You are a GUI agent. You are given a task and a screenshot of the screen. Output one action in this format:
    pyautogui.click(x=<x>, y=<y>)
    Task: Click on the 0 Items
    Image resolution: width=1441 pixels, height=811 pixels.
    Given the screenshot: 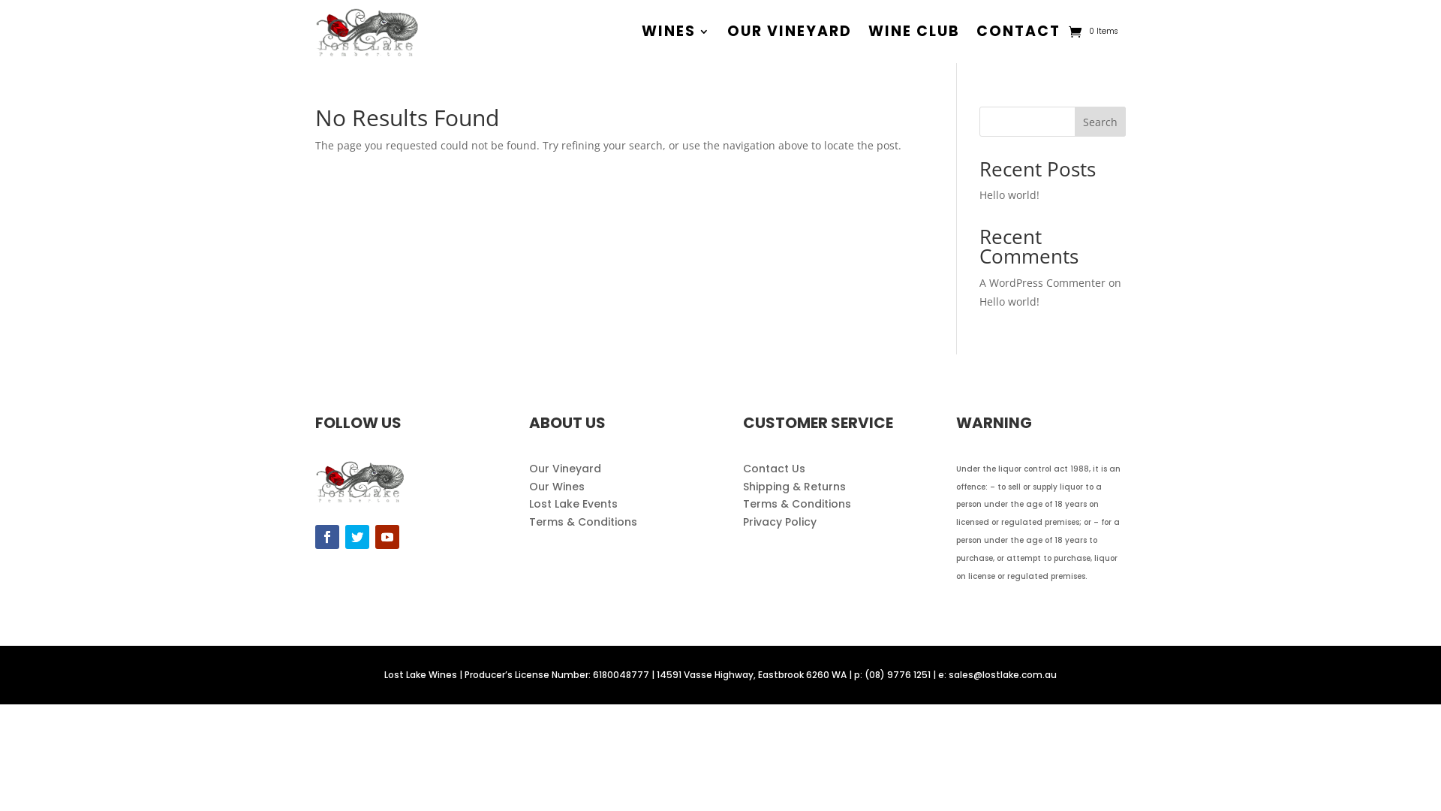 What is the action you would take?
    pyautogui.click(x=1093, y=32)
    